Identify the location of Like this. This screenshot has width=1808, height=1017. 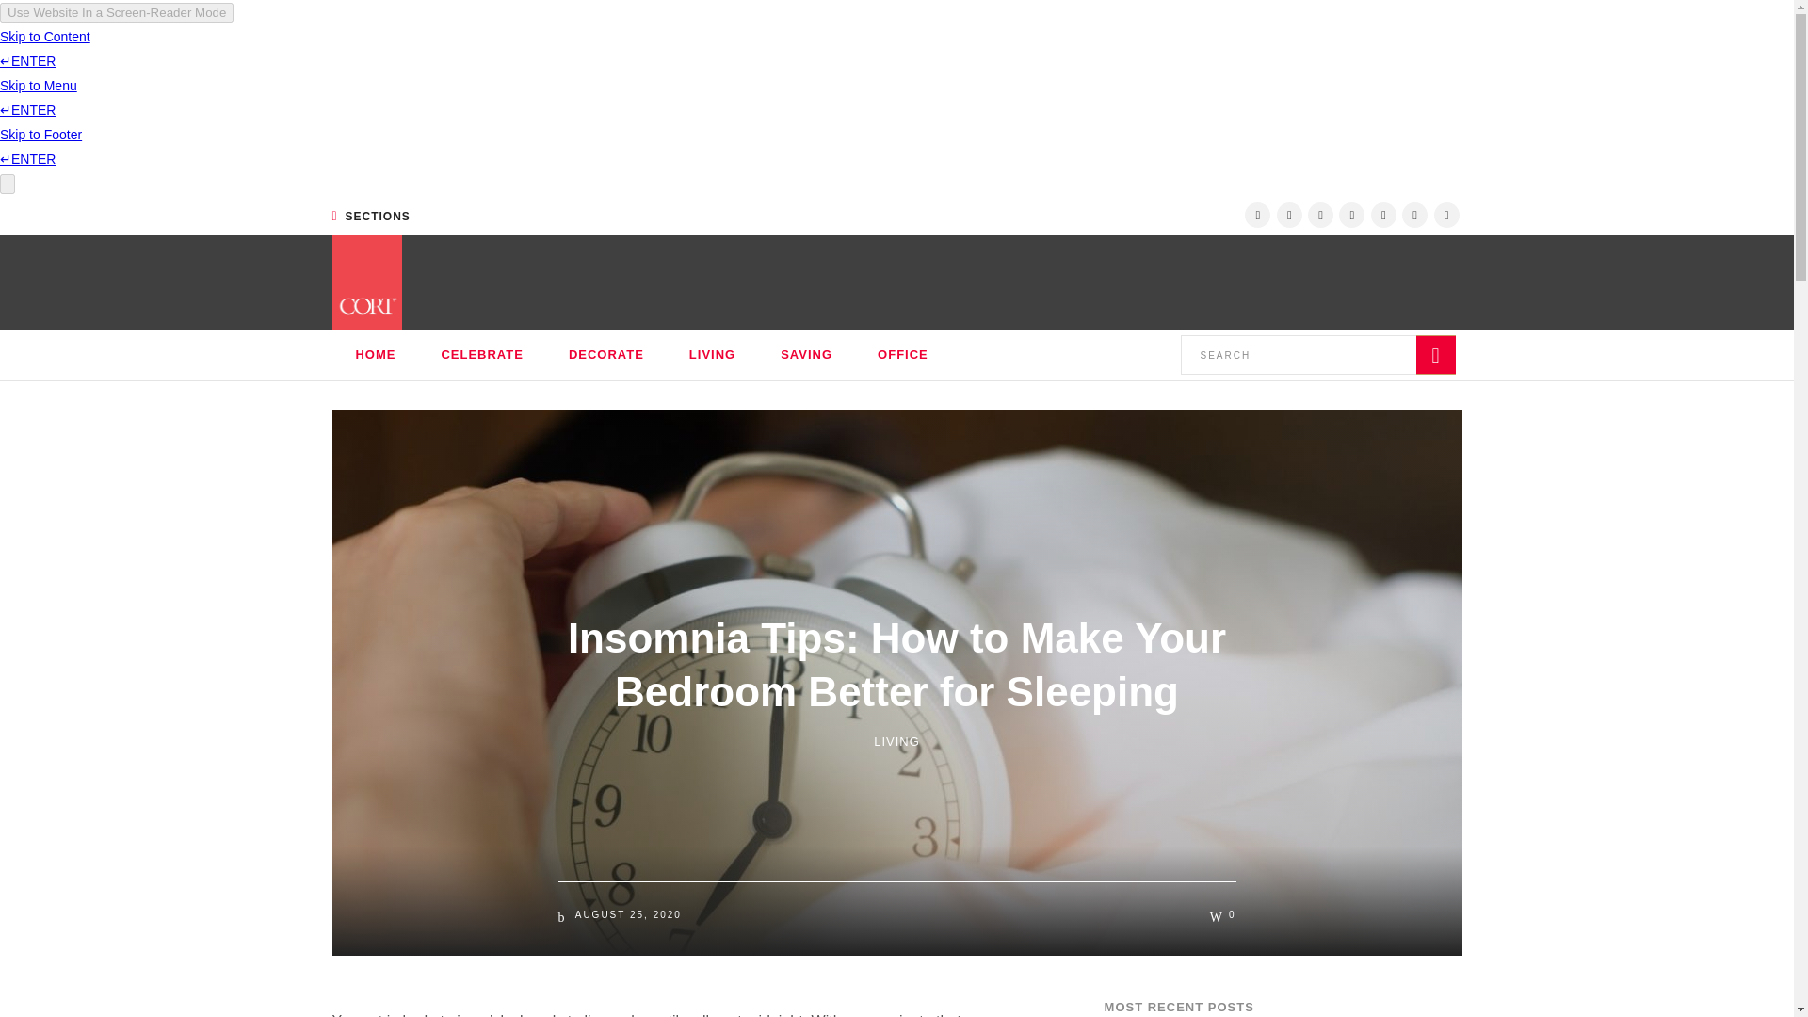
(1222, 915).